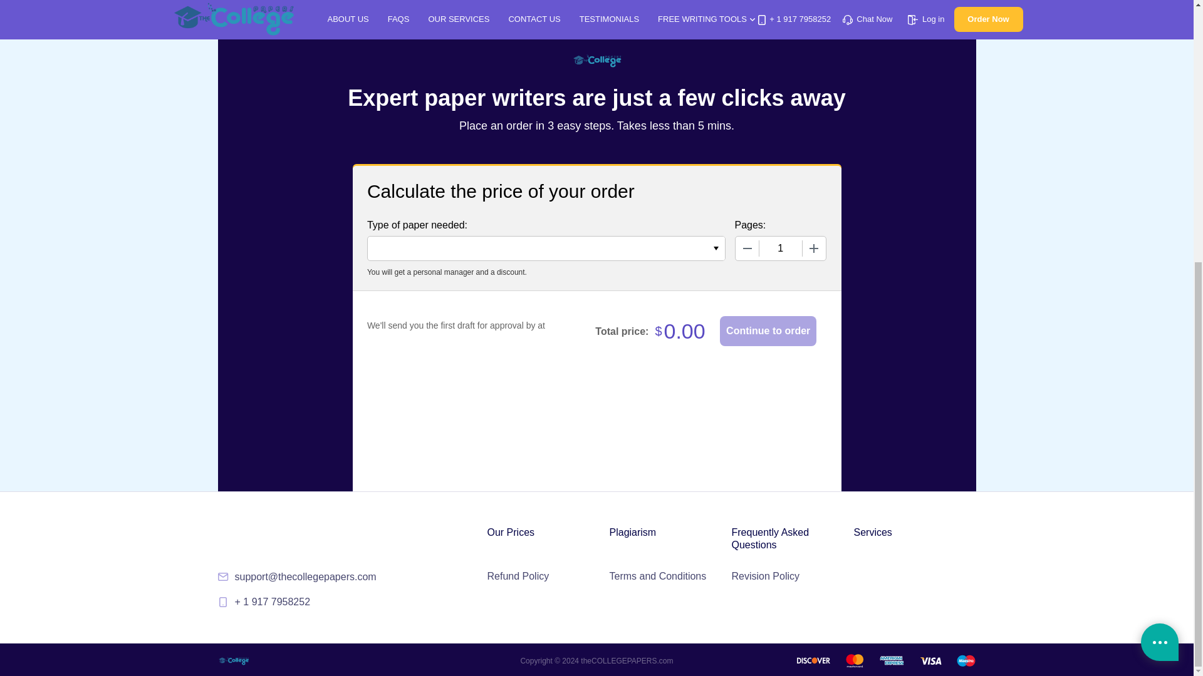 Image resolution: width=1203 pixels, height=676 pixels. What do you see at coordinates (511, 532) in the screenshot?
I see `Our Prices` at bounding box center [511, 532].